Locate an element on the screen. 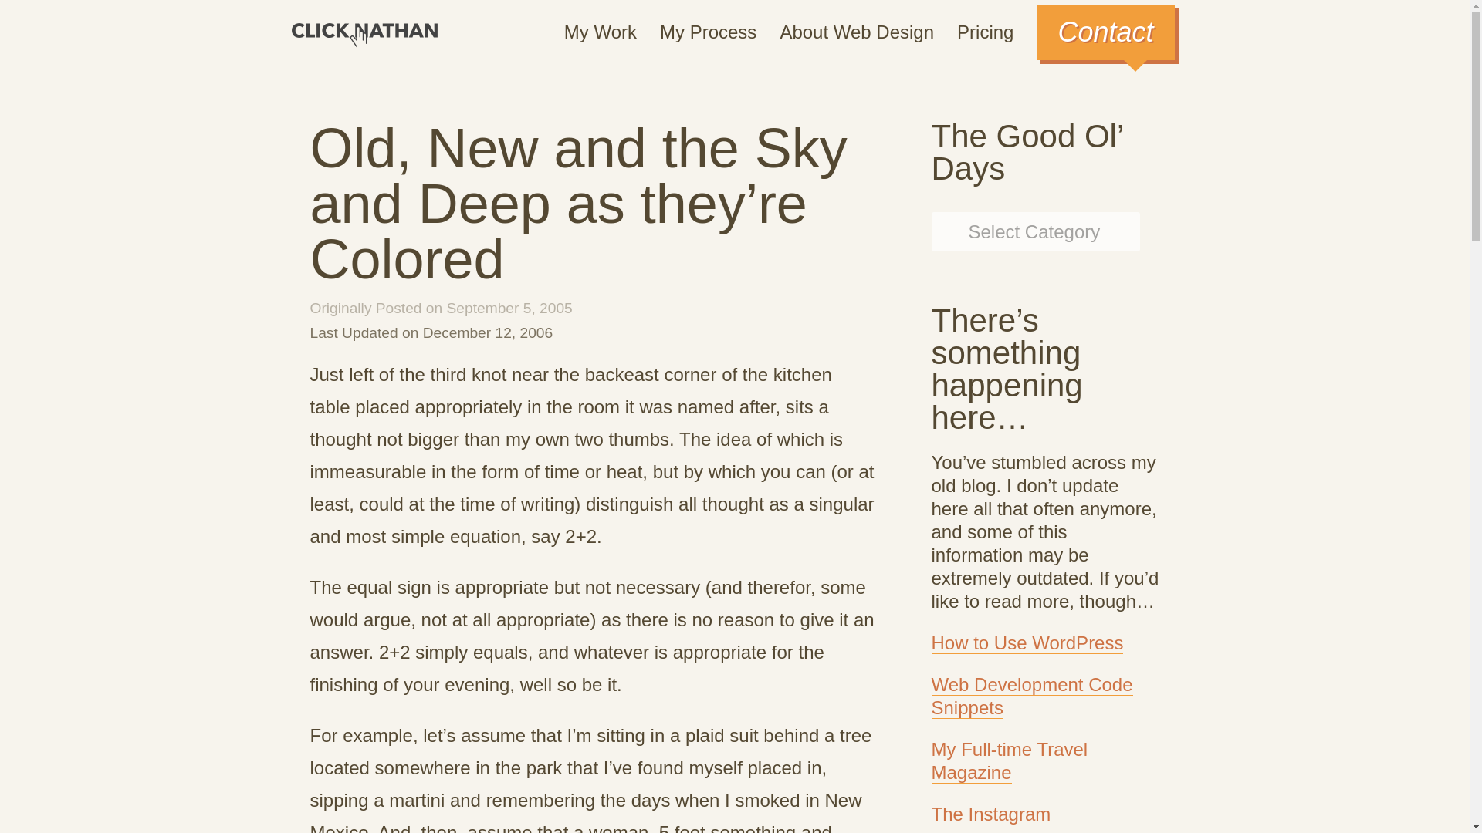  Web Development Code Snippets is located at coordinates (1031, 696).